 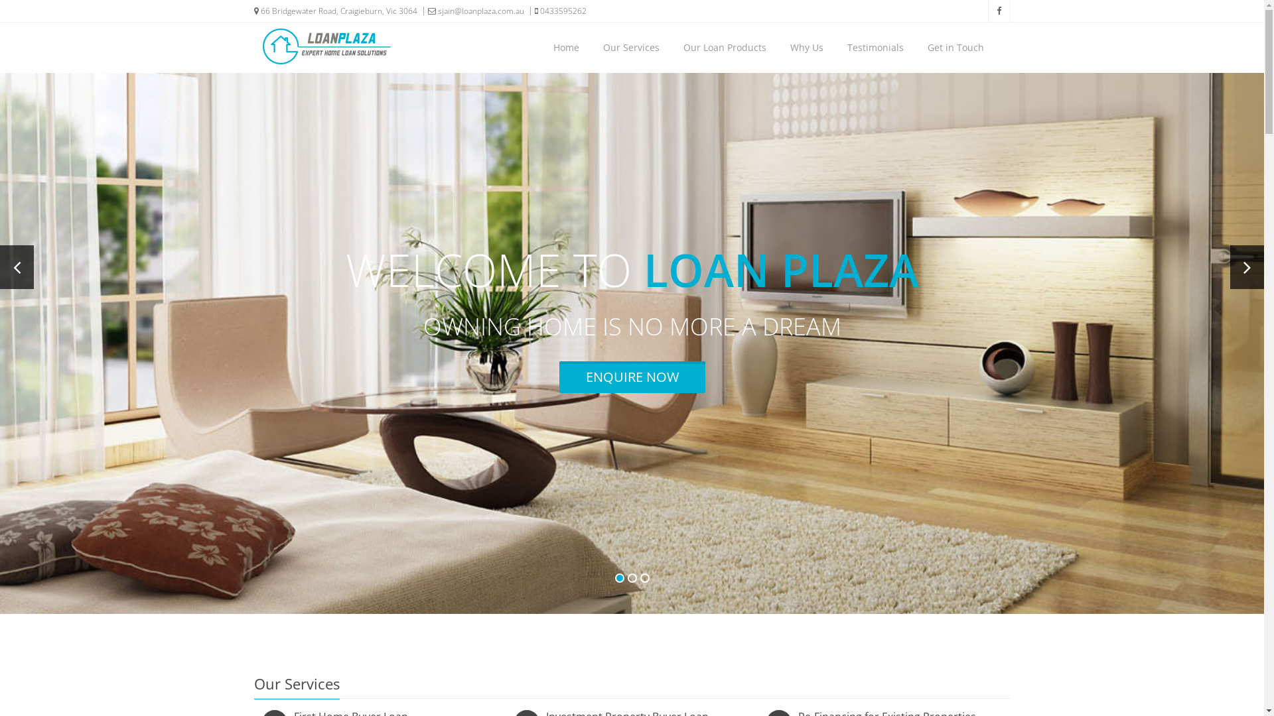 I want to click on Testimonials, so click(x=876, y=48).